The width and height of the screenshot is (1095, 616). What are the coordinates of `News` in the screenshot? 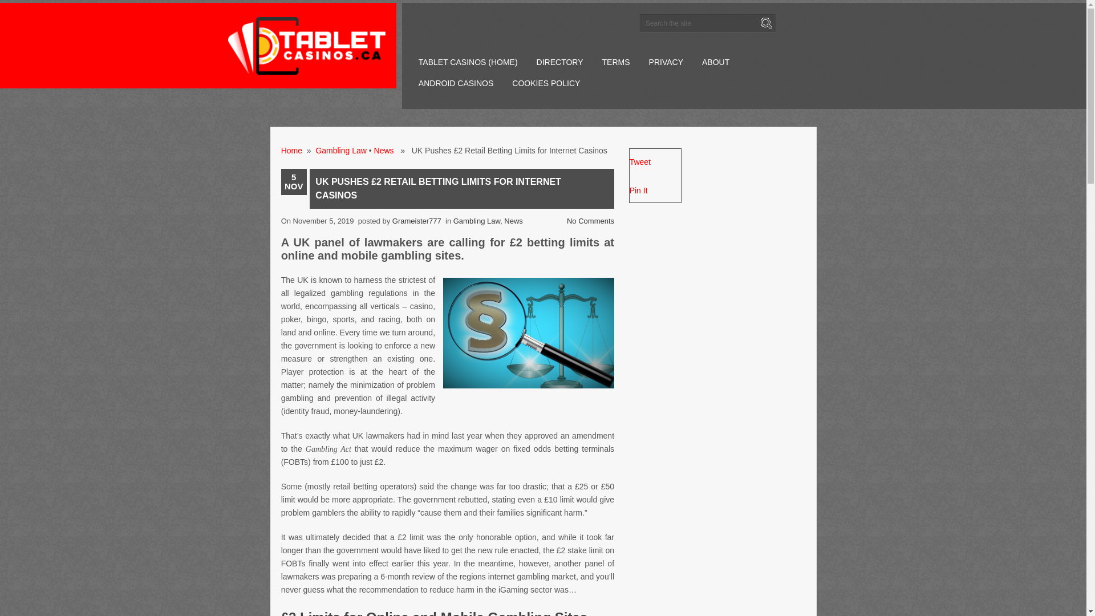 It's located at (384, 151).